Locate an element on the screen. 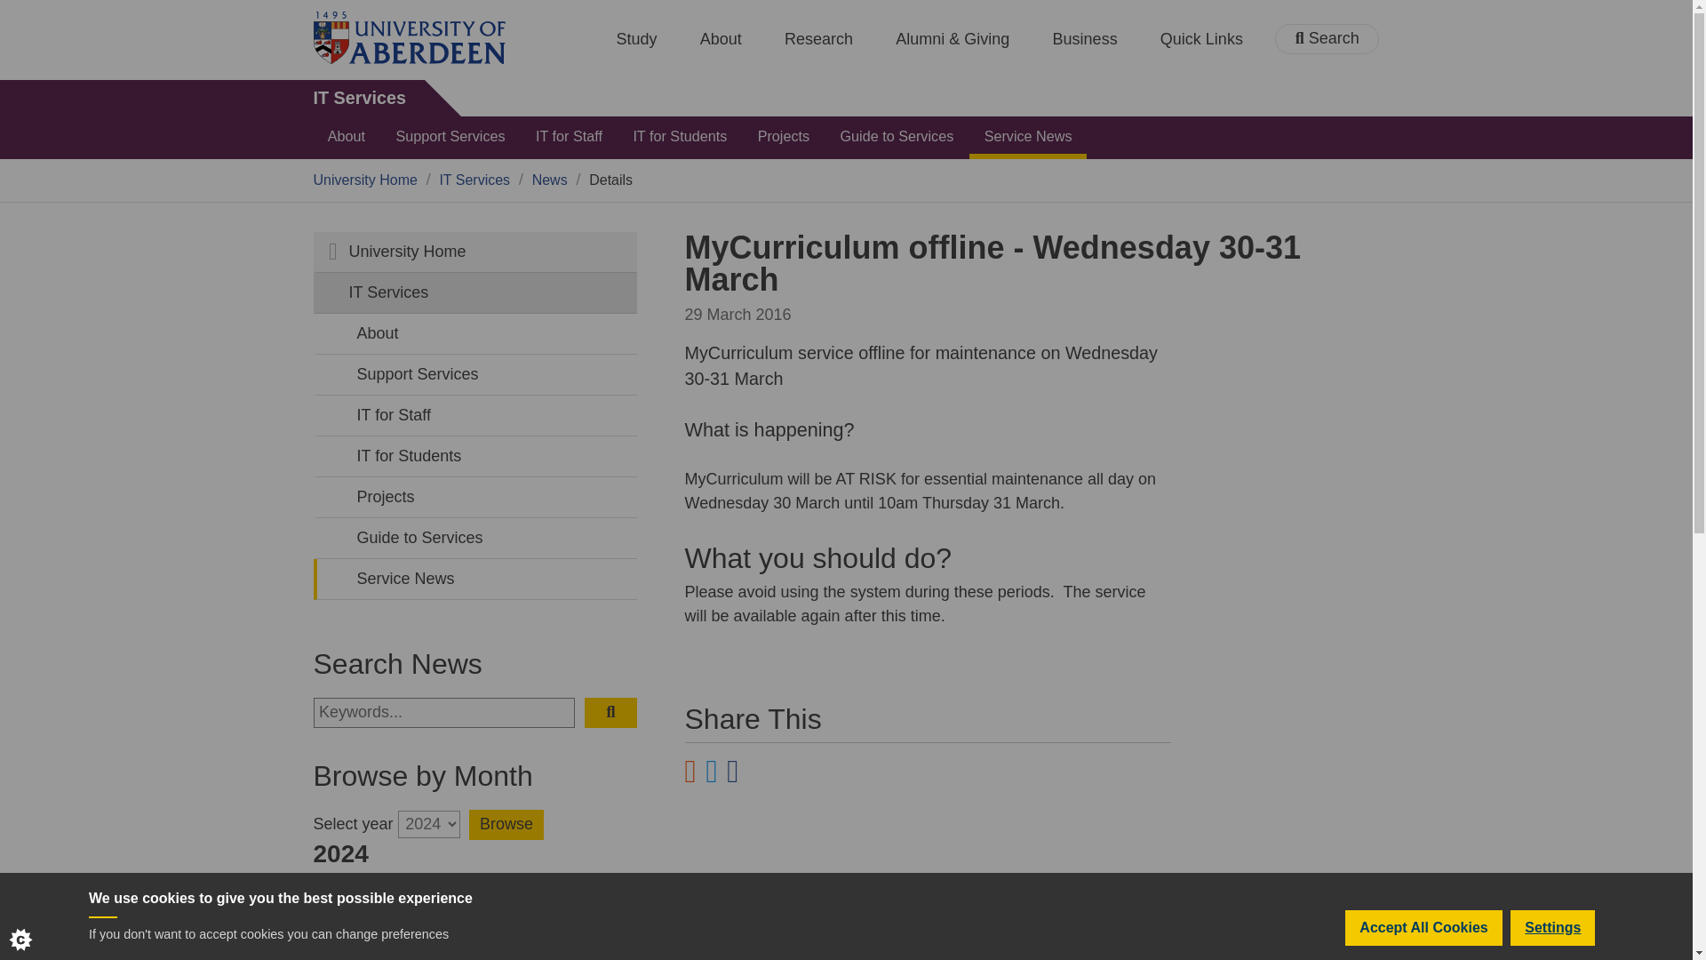 This screenshot has width=1706, height=960. View items for June 2024 is located at coordinates (585, 946).